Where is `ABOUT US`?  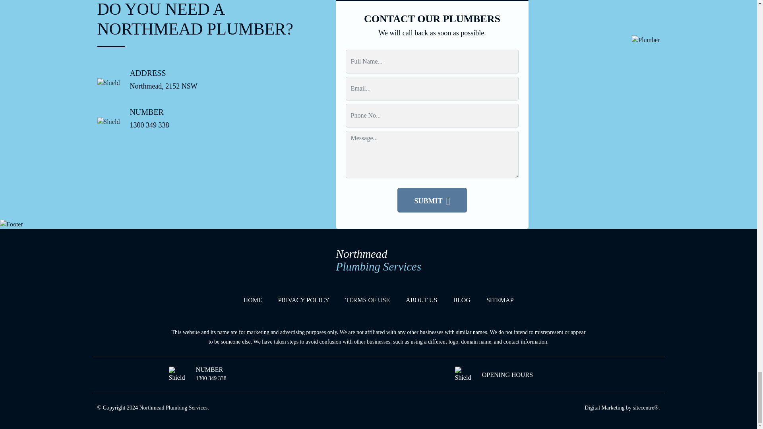
ABOUT US is located at coordinates (421, 300).